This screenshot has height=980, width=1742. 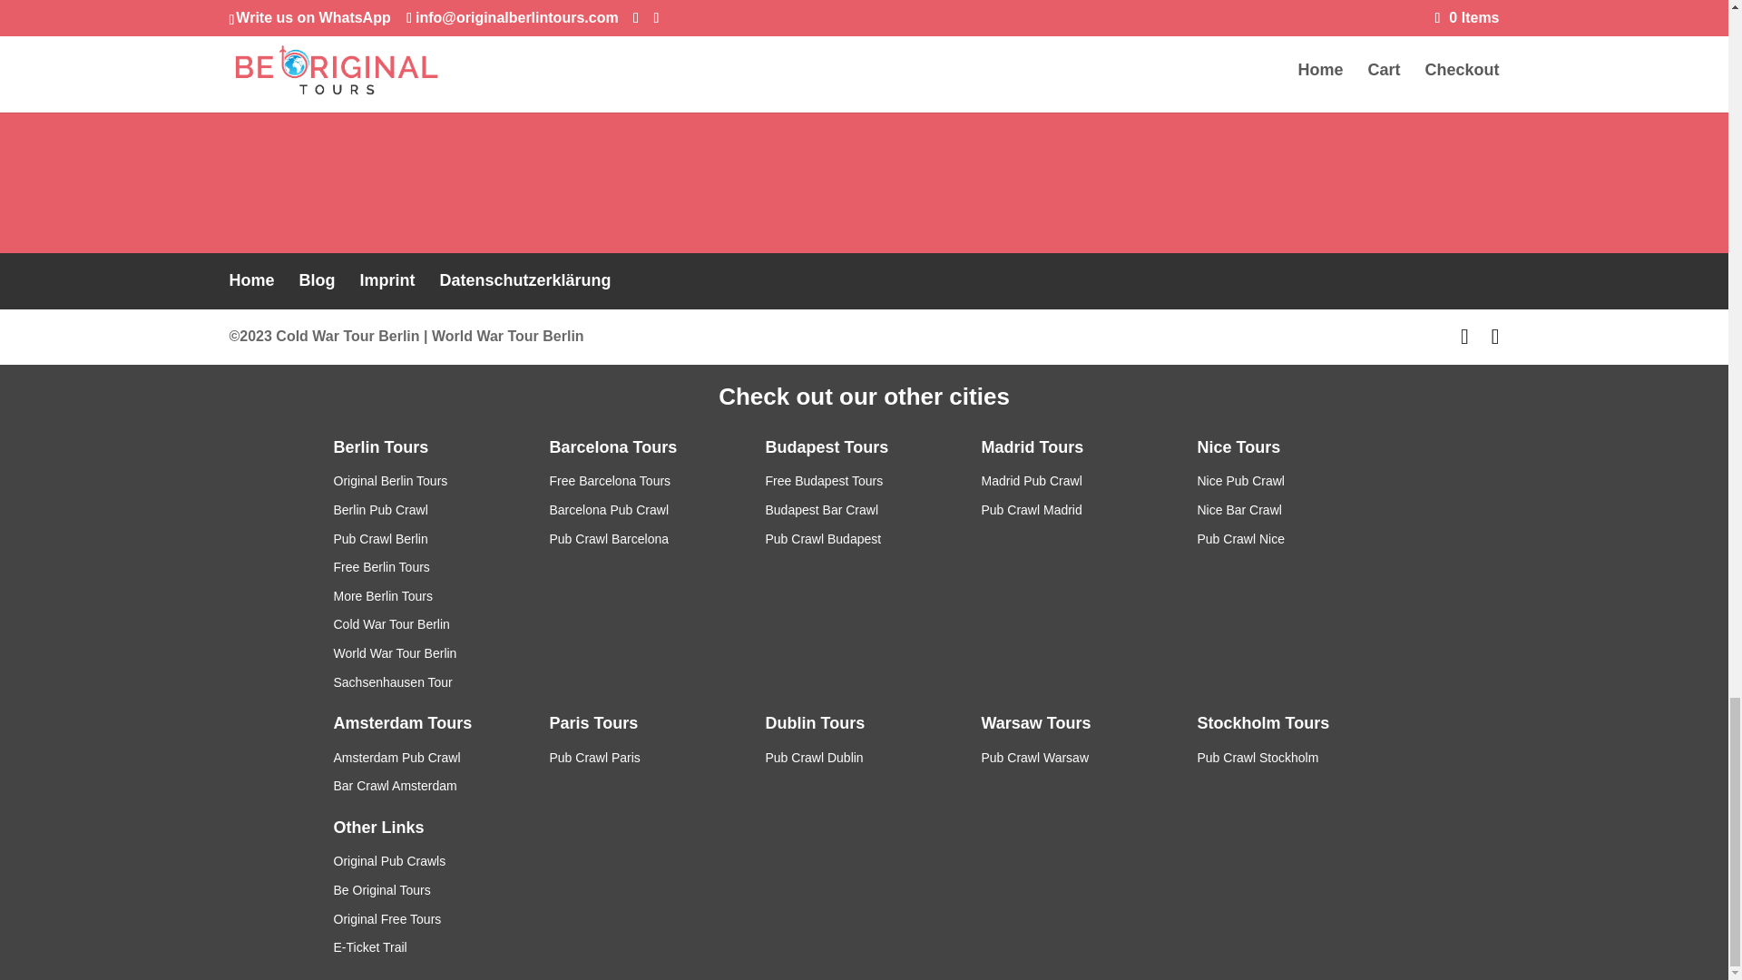 What do you see at coordinates (388, 279) in the screenshot?
I see `Imprint` at bounding box center [388, 279].